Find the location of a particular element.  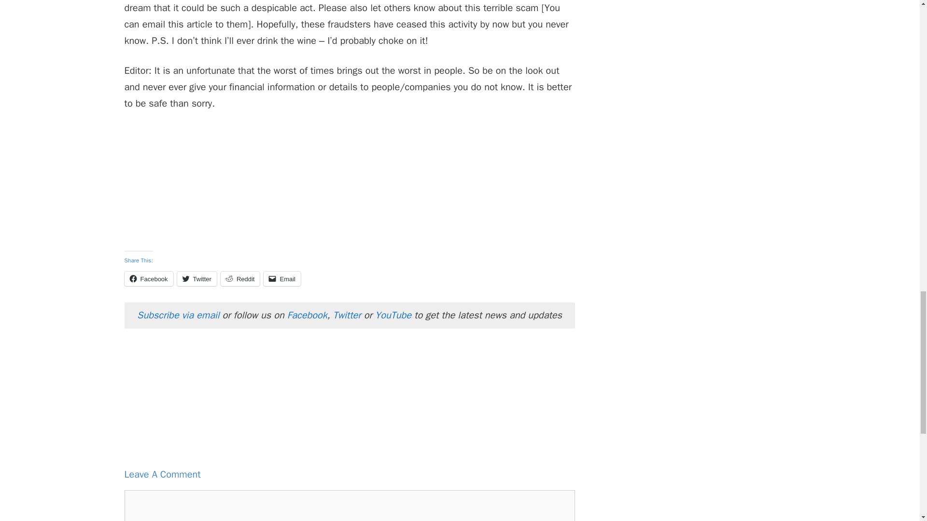

Email is located at coordinates (282, 278).